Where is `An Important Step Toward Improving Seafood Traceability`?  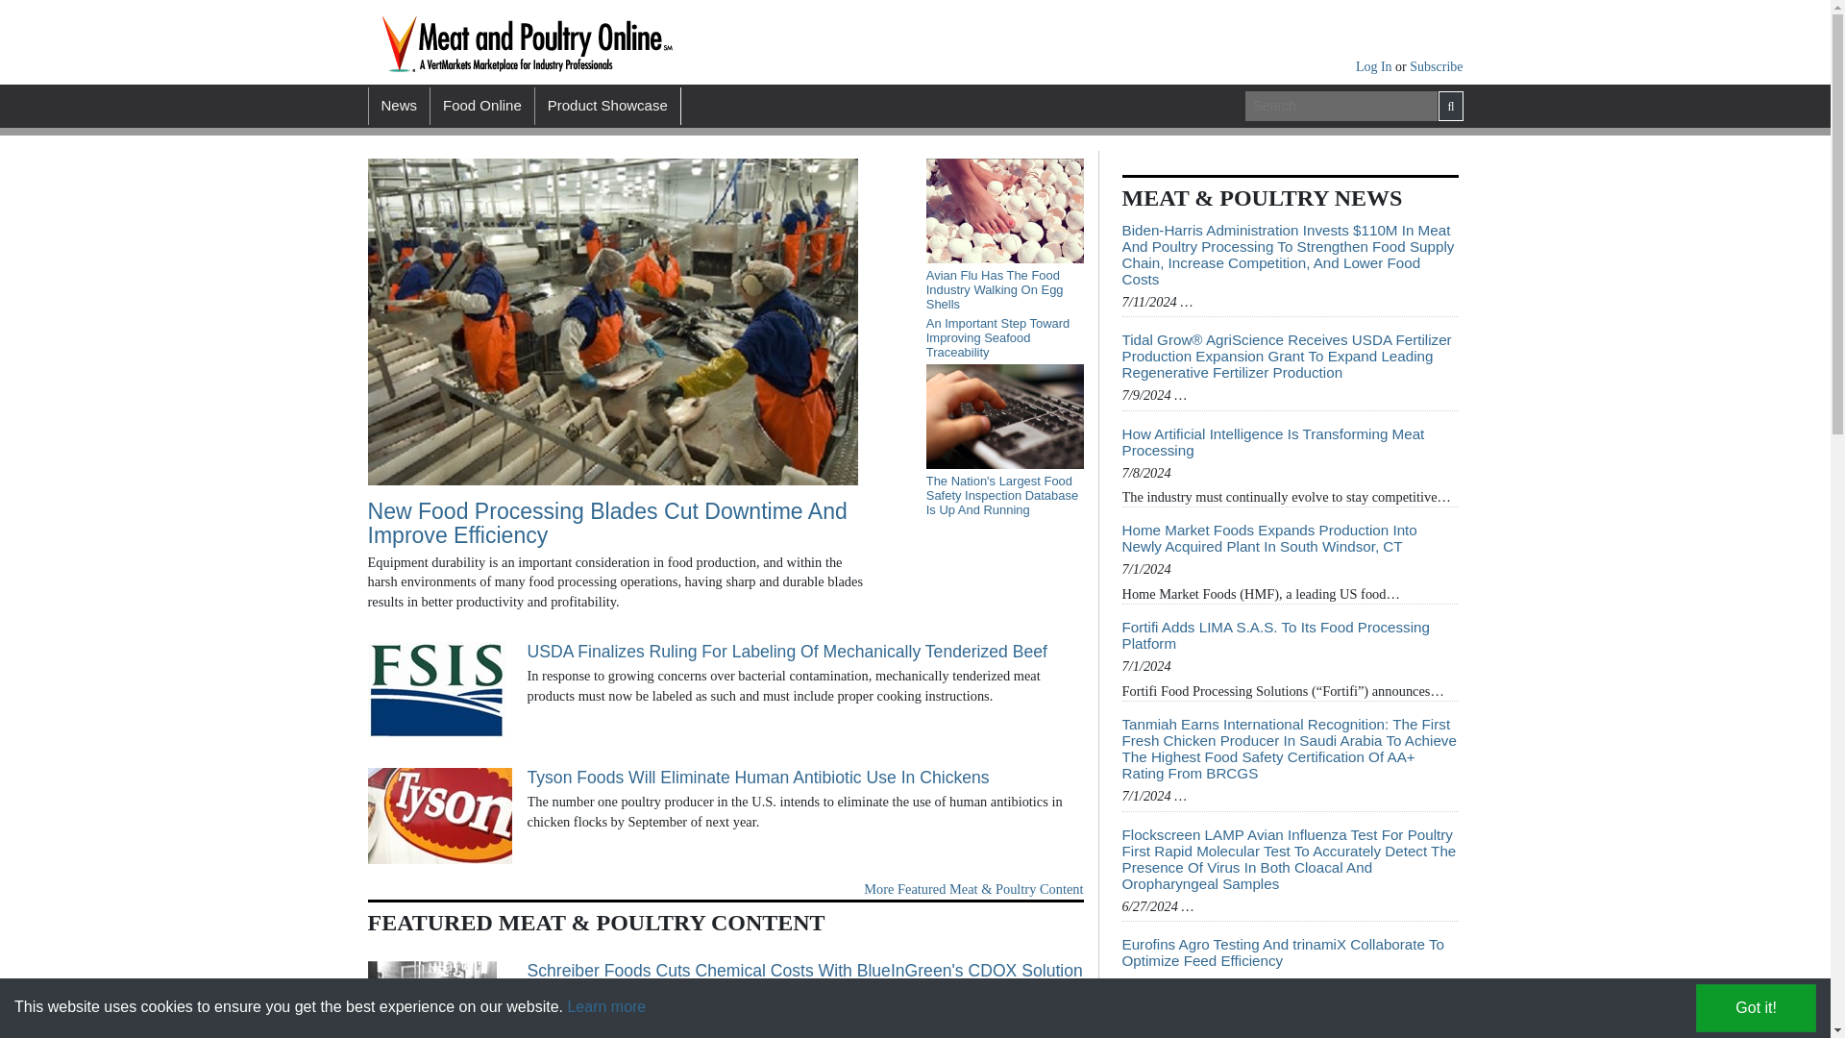 An Important Step Toward Improving Seafood Traceability is located at coordinates (1005, 337).